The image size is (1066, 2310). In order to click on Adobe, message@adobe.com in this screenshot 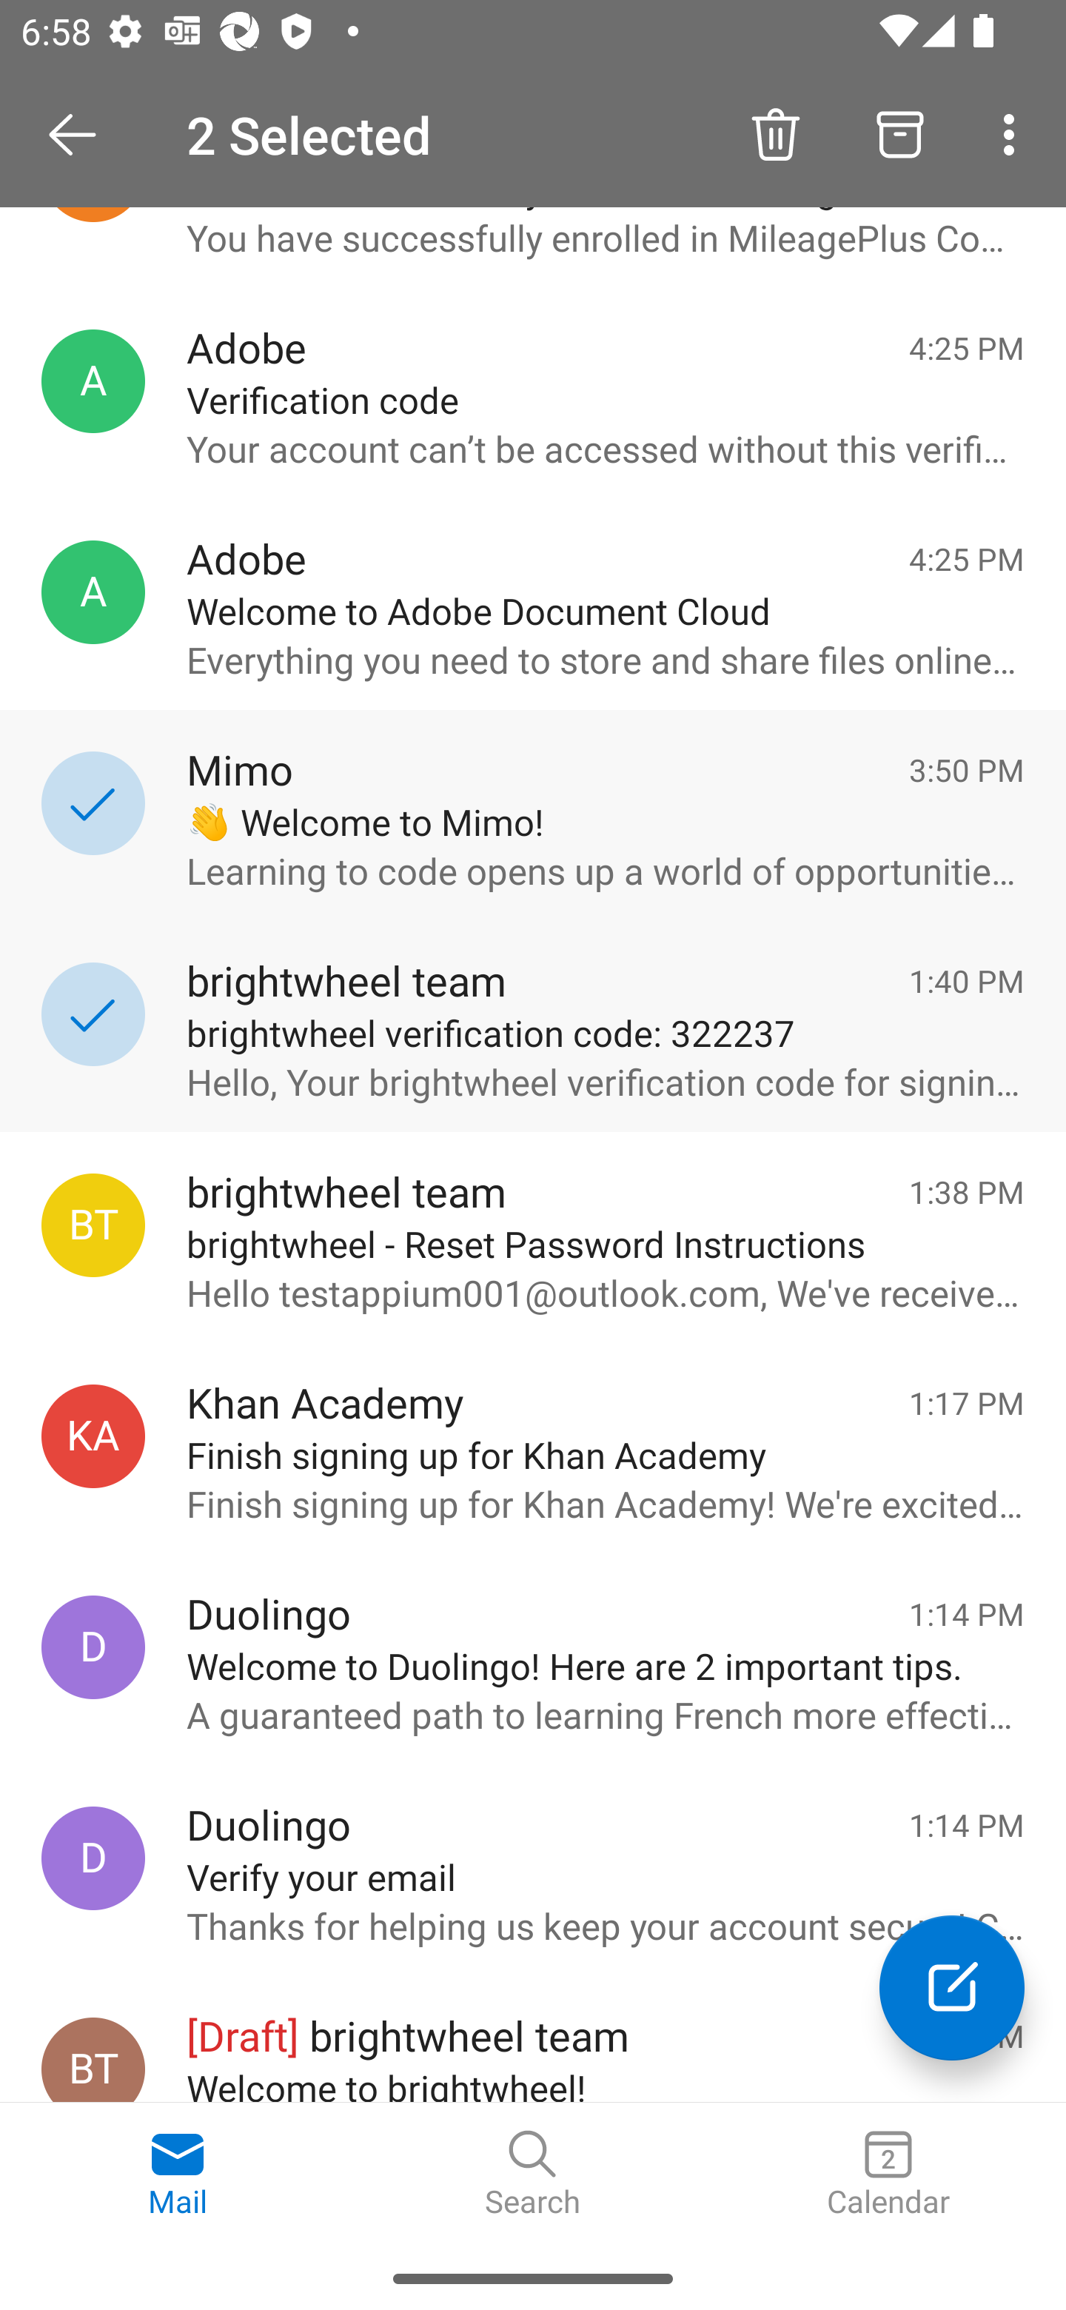, I will do `click(93, 592)`.